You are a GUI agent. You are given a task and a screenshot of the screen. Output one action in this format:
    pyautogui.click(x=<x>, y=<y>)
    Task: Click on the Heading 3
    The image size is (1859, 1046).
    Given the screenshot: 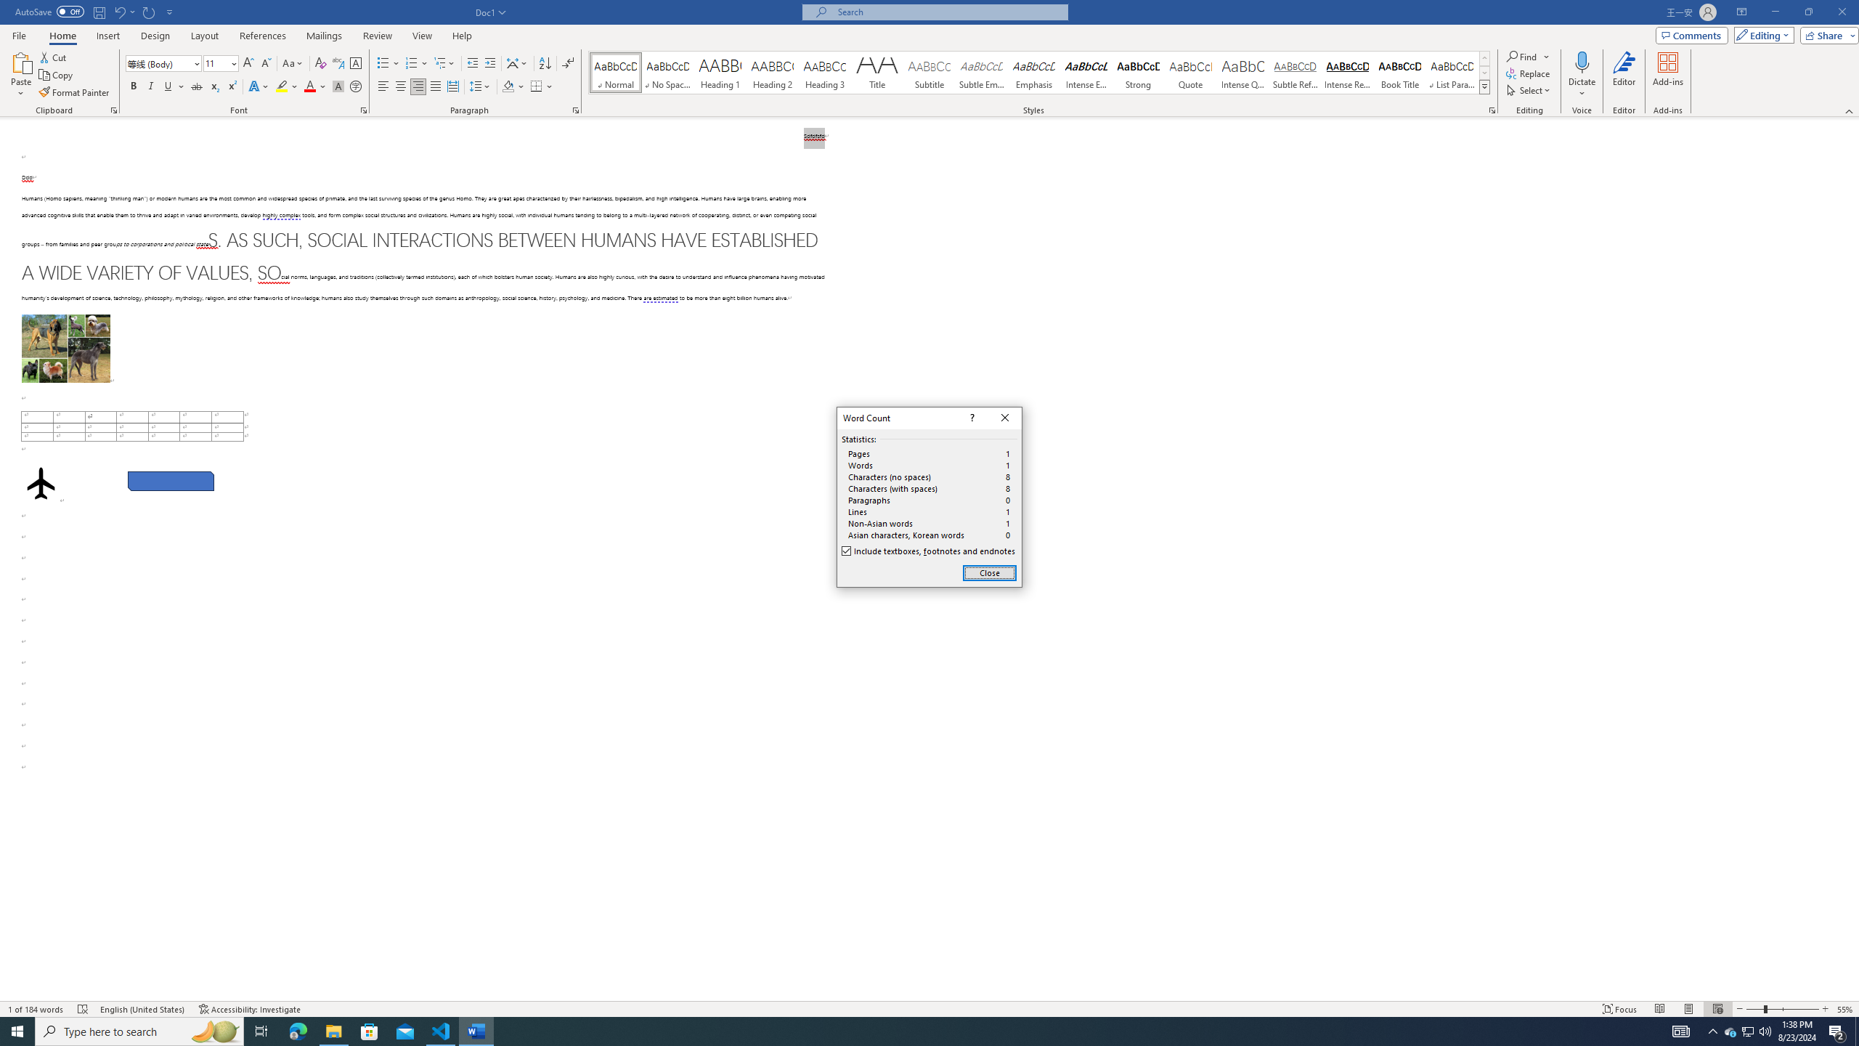 What is the action you would take?
    pyautogui.click(x=825, y=73)
    